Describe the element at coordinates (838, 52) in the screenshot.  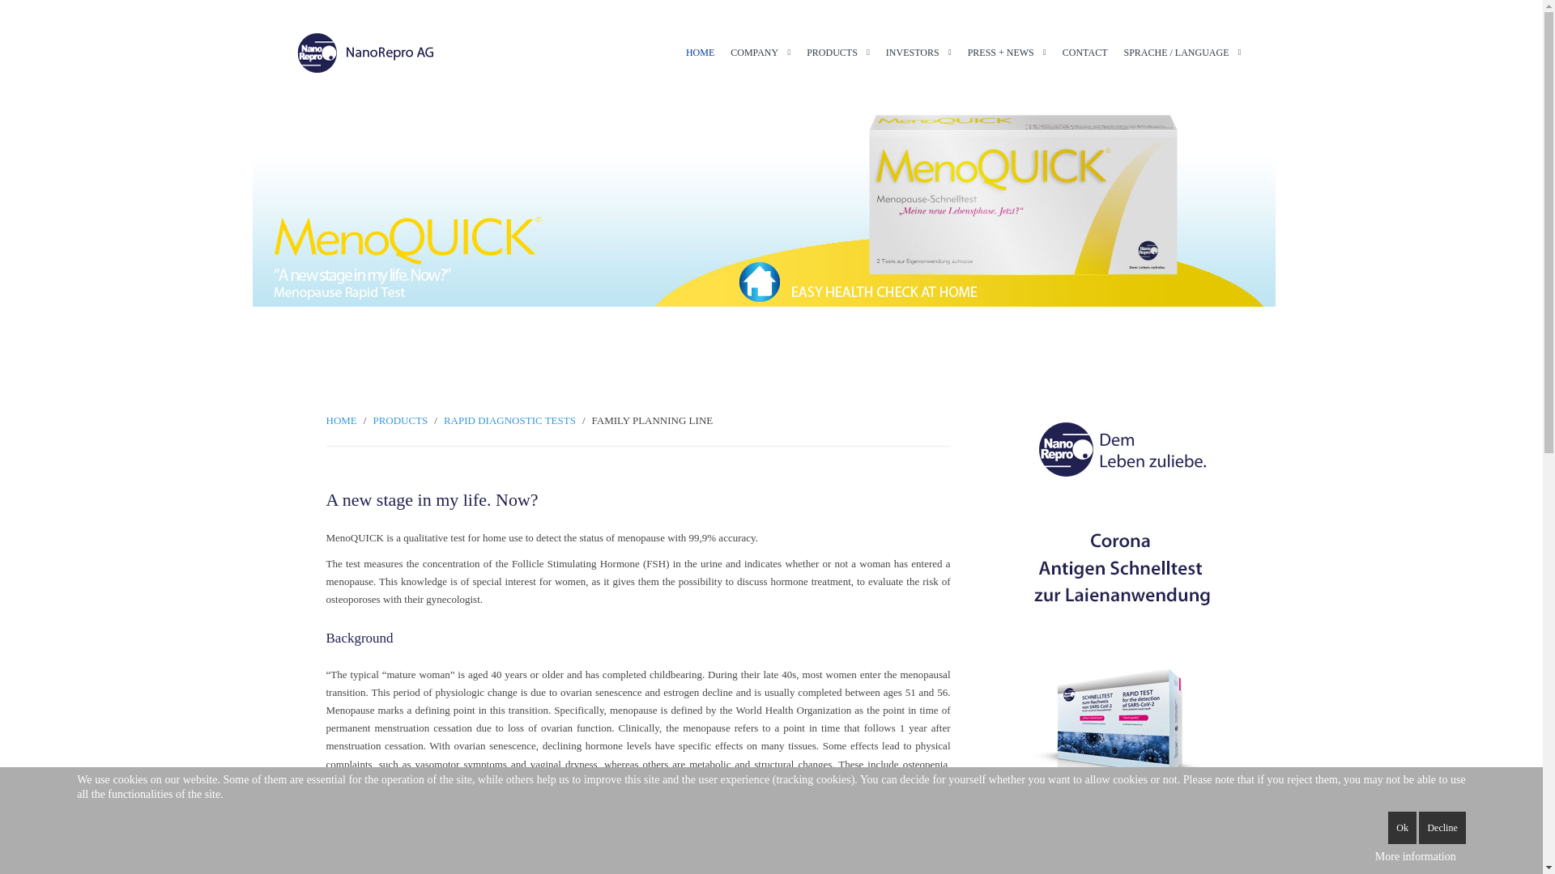
I see `PRODUCTS` at that location.